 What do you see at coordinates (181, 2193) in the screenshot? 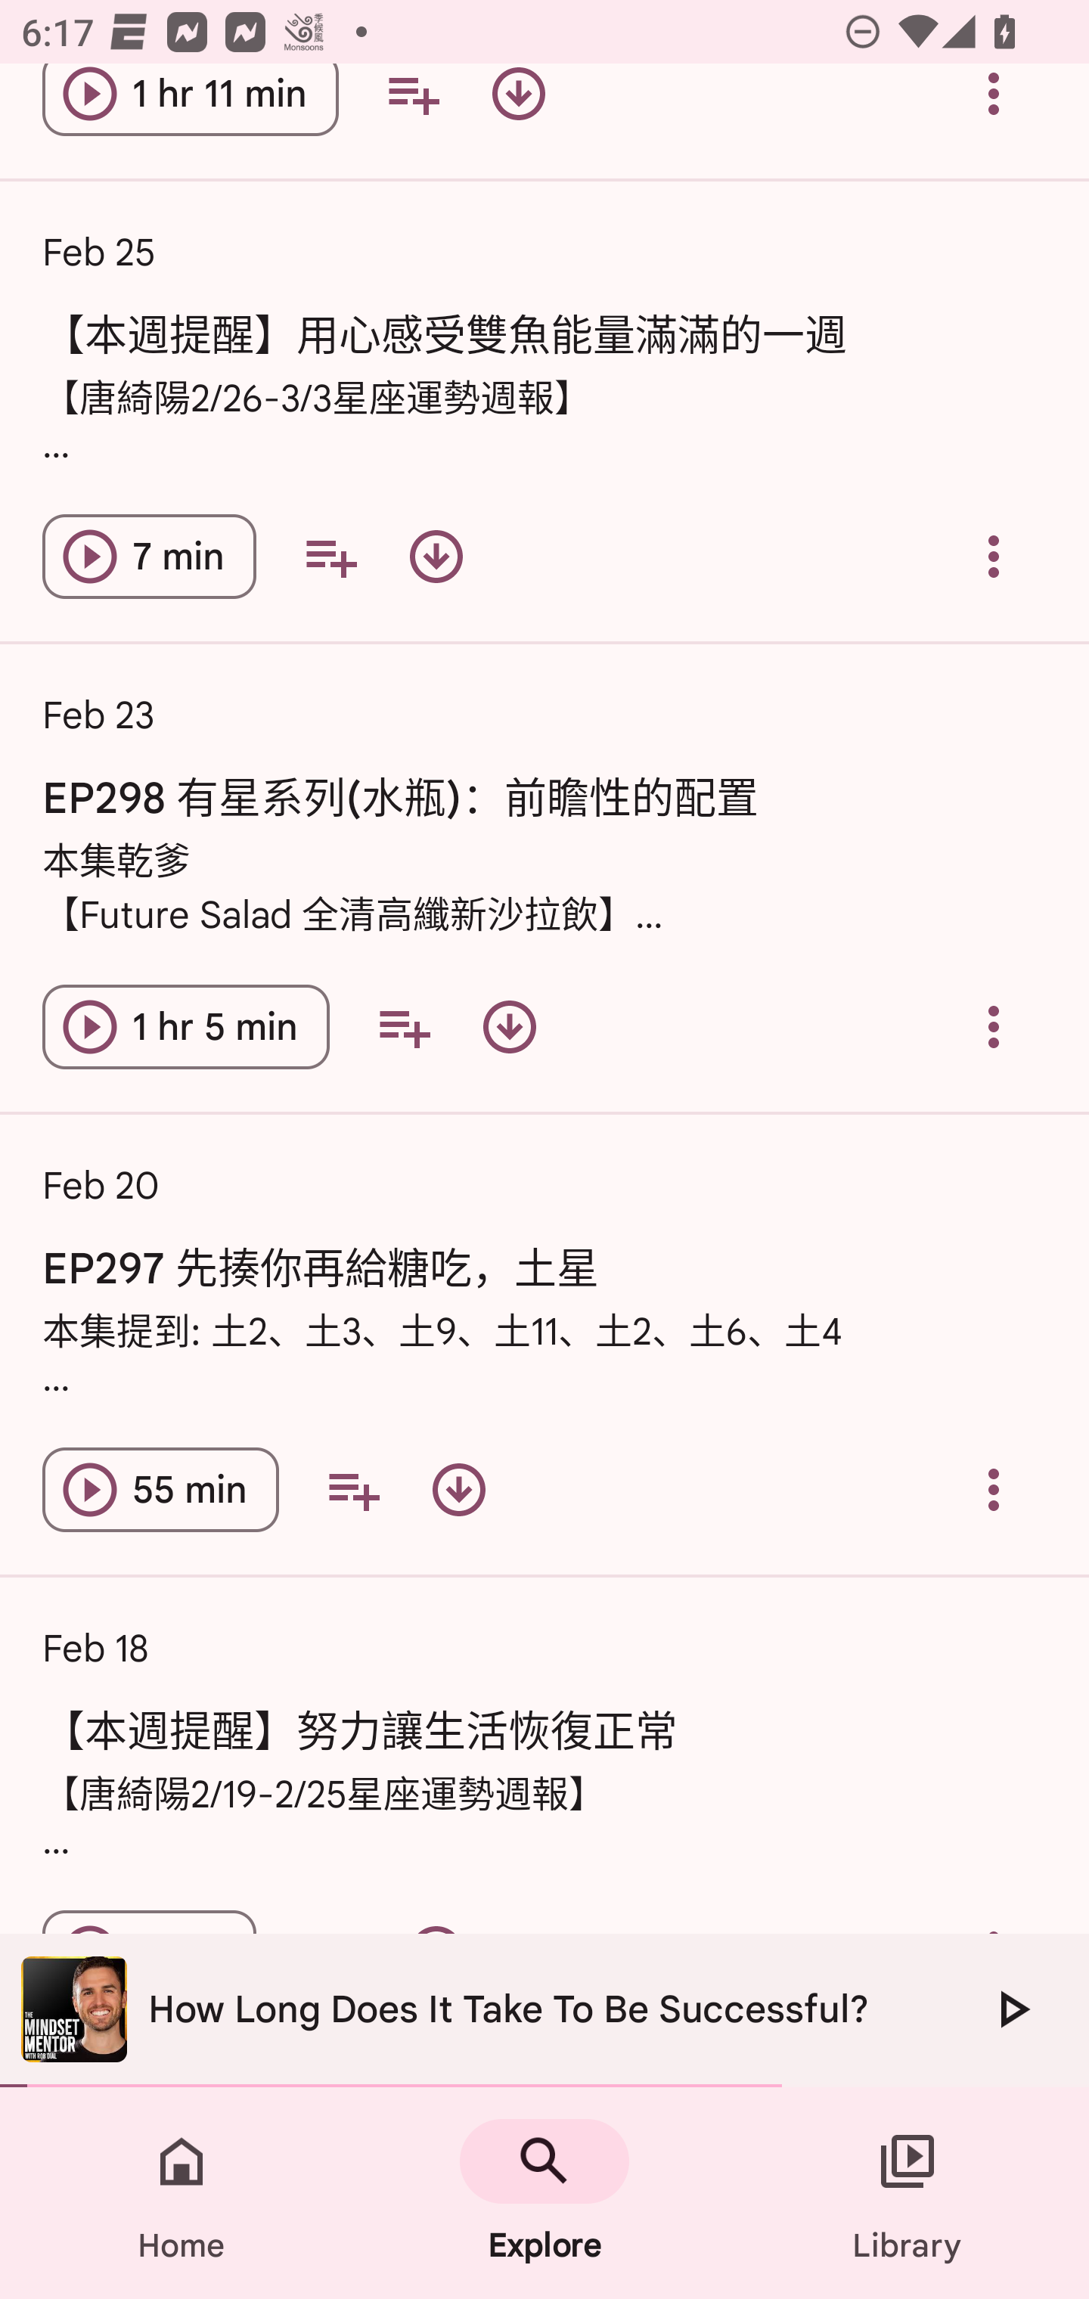
I see `Home` at bounding box center [181, 2193].